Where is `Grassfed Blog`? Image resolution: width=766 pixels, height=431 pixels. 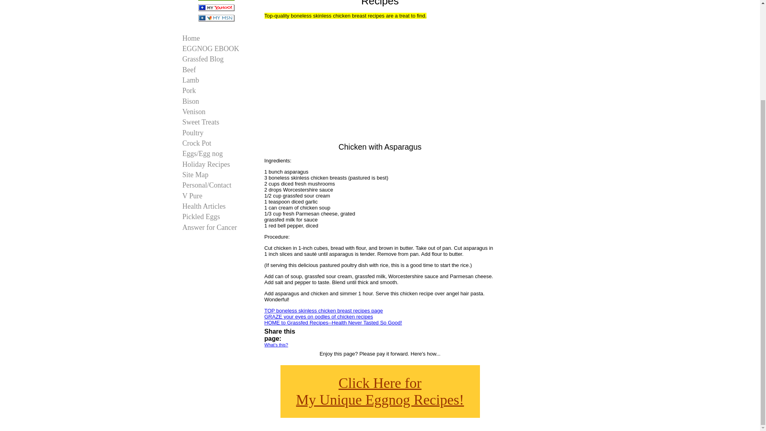
Grassfed Blog is located at coordinates (217, 207).